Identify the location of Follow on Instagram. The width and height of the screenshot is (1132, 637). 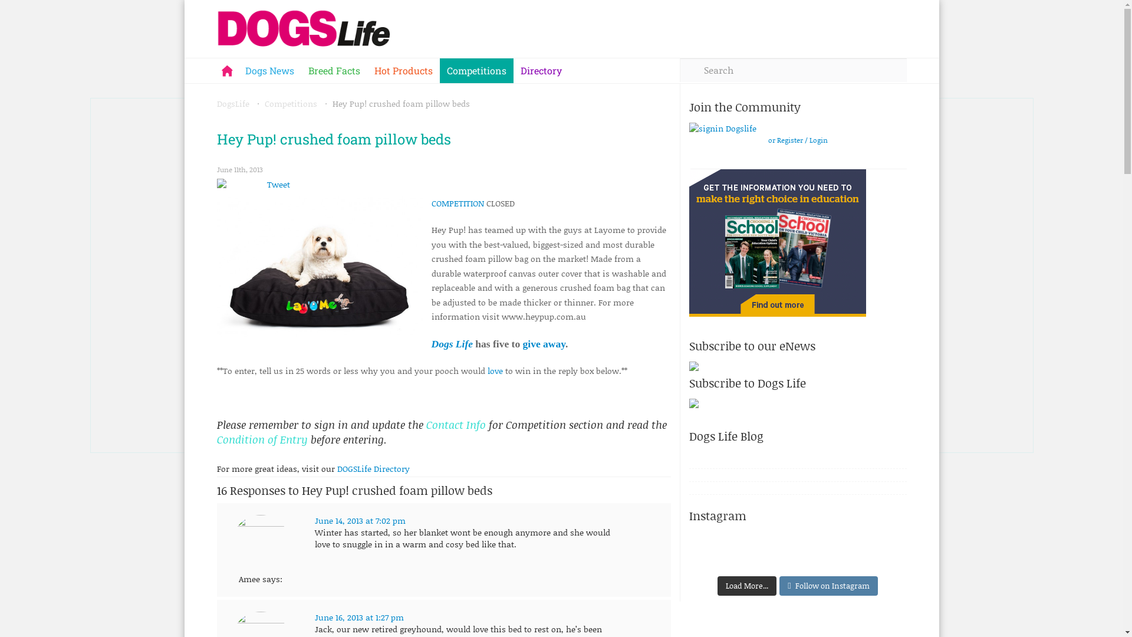
(828, 586).